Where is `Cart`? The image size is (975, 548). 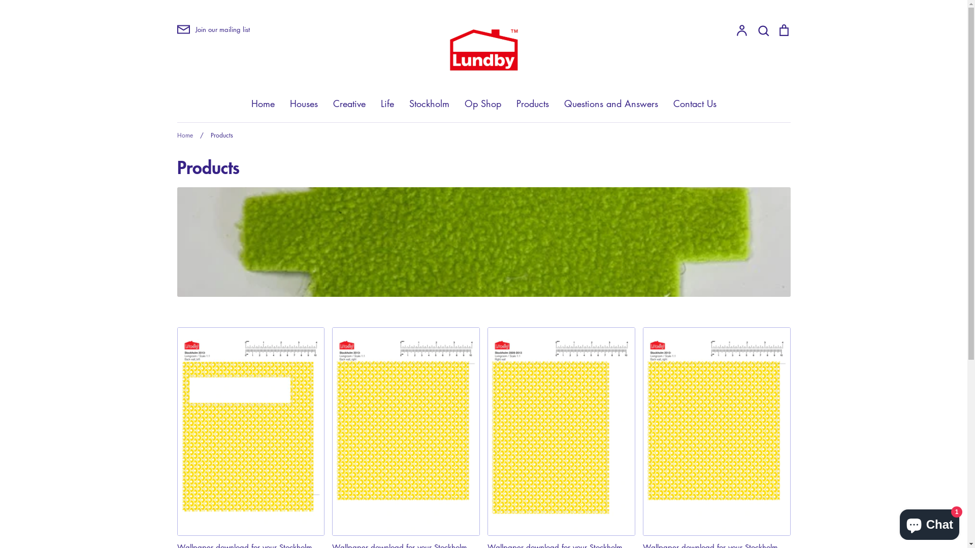 Cart is located at coordinates (784, 30).